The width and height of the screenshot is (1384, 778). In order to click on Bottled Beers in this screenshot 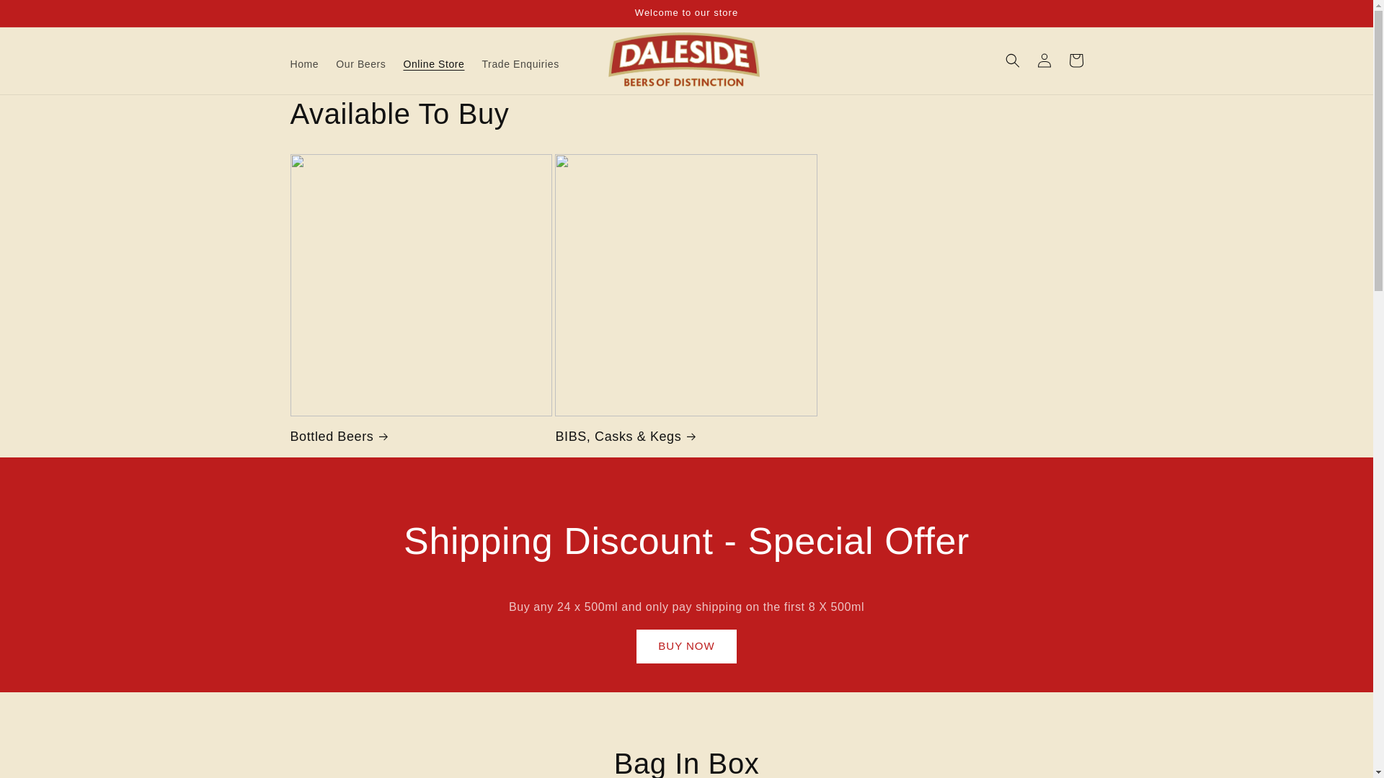, I will do `click(421, 437)`.